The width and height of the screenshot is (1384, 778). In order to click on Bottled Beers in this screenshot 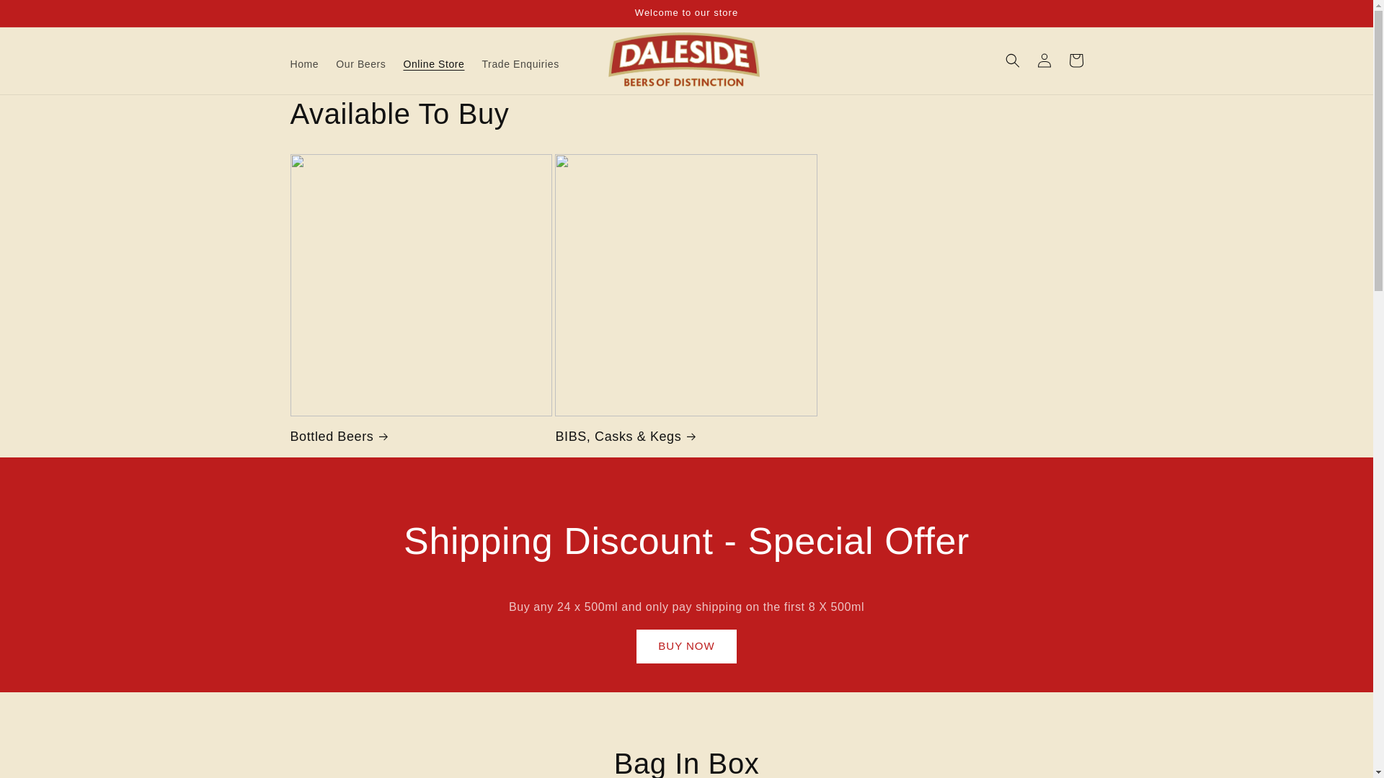, I will do `click(421, 437)`.